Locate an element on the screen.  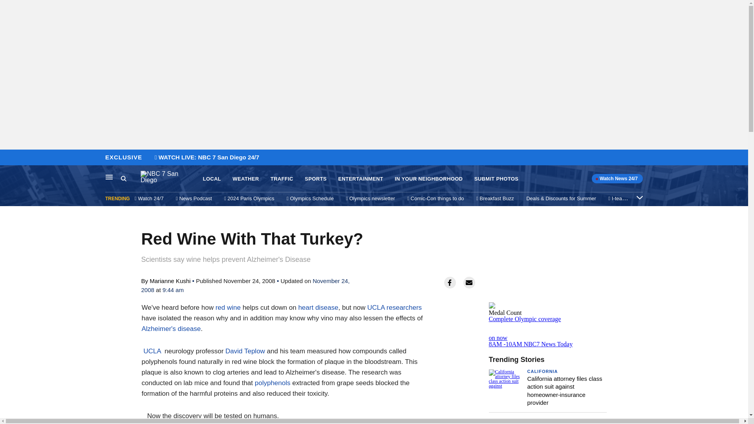
Search is located at coordinates (123, 178).